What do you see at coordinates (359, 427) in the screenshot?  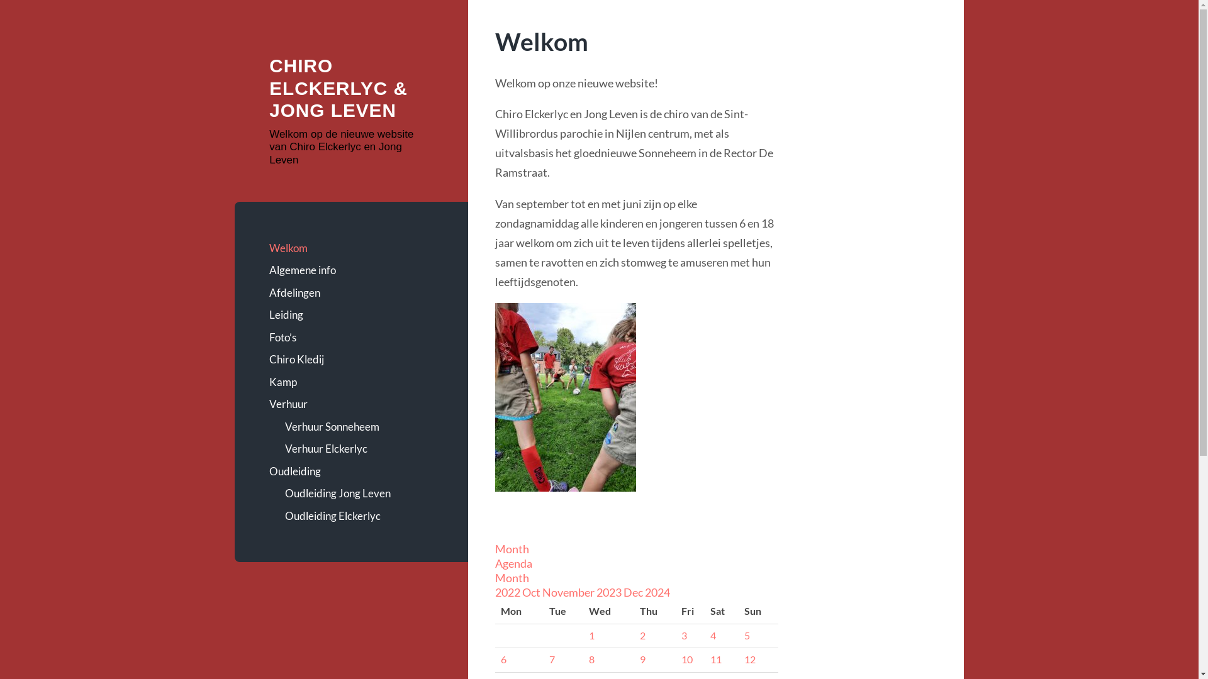 I see `Verhuur Sonneheem` at bounding box center [359, 427].